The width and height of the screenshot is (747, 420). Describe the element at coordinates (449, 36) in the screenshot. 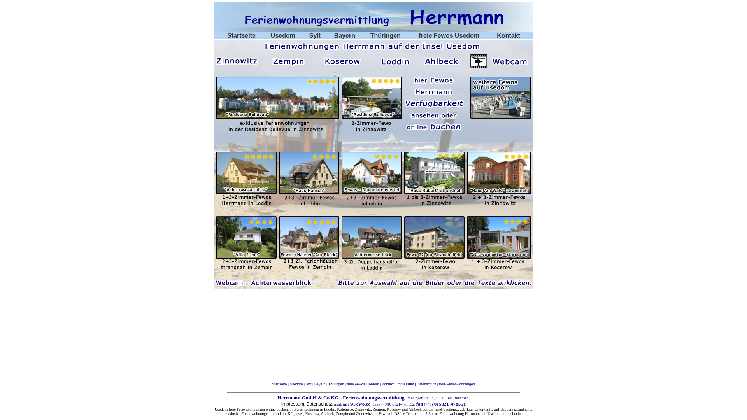

I see `freie Fewos Usedom` at that location.